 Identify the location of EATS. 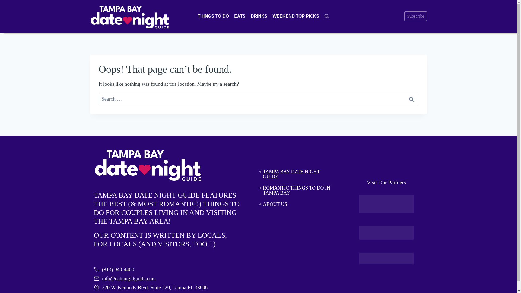
(240, 16).